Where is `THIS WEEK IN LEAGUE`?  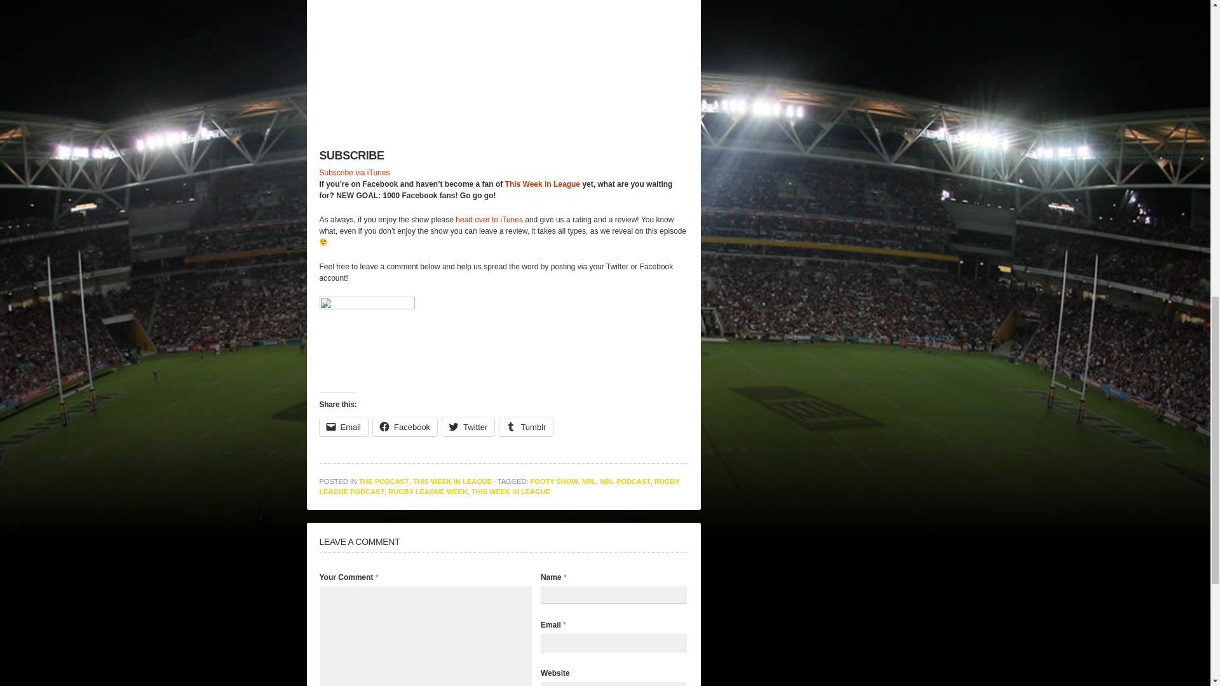
THIS WEEK IN LEAGUE is located at coordinates (510, 491).